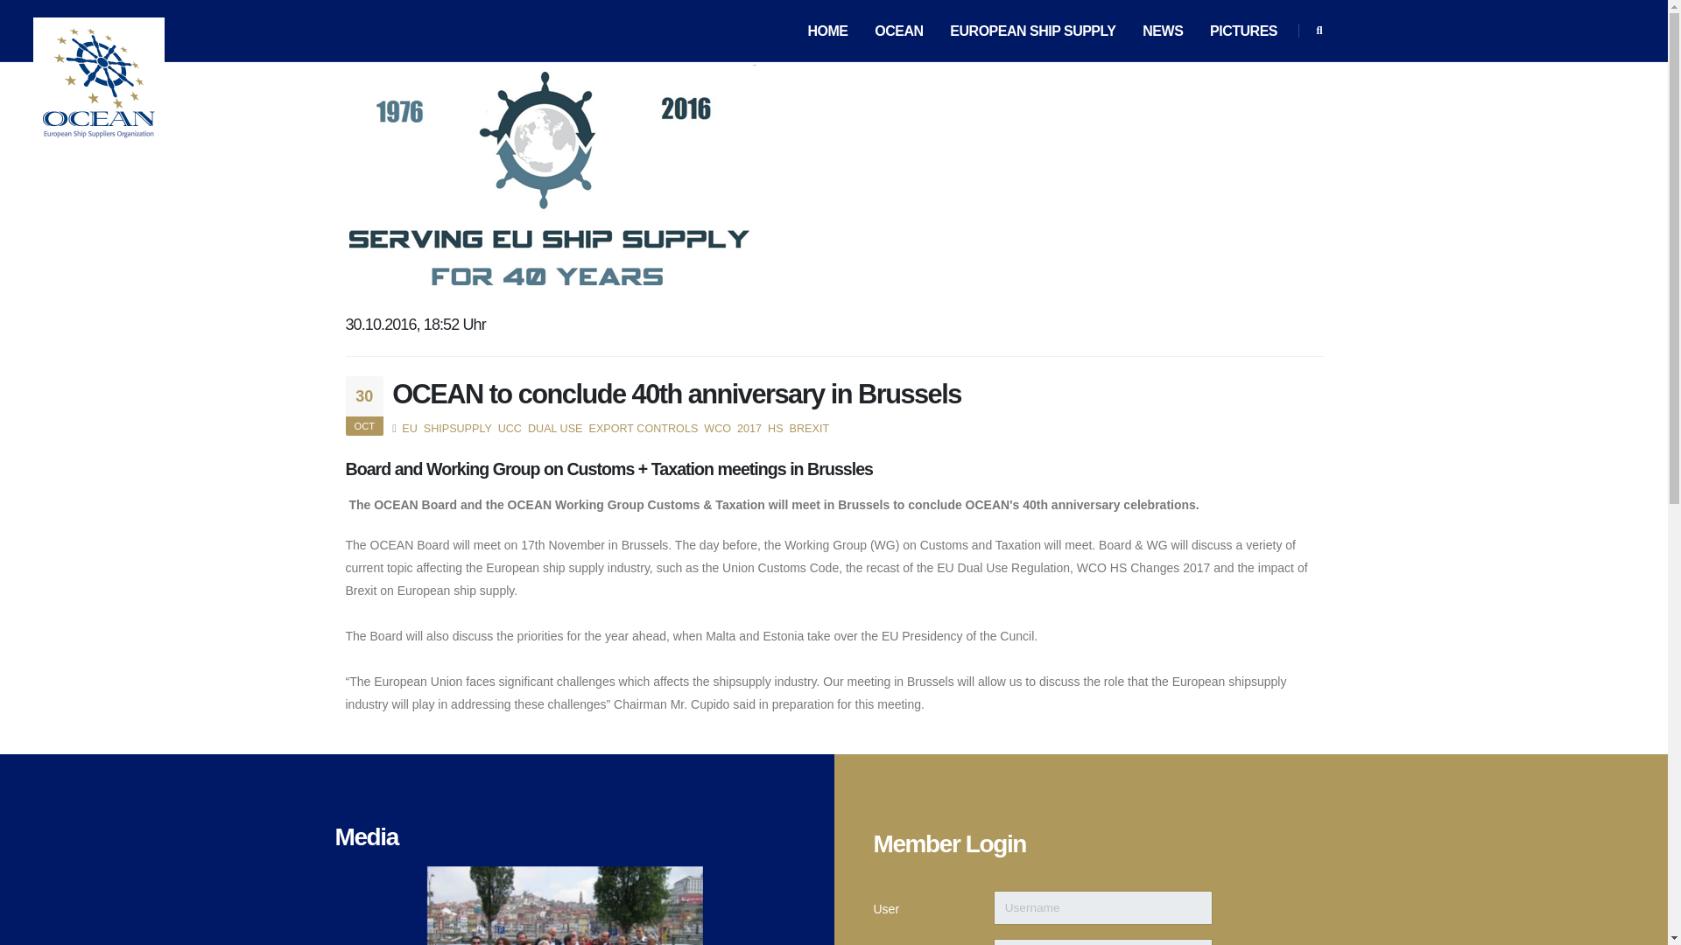 This screenshot has height=945, width=1681. Describe the element at coordinates (807, 428) in the screenshot. I see `BREXIT` at that location.